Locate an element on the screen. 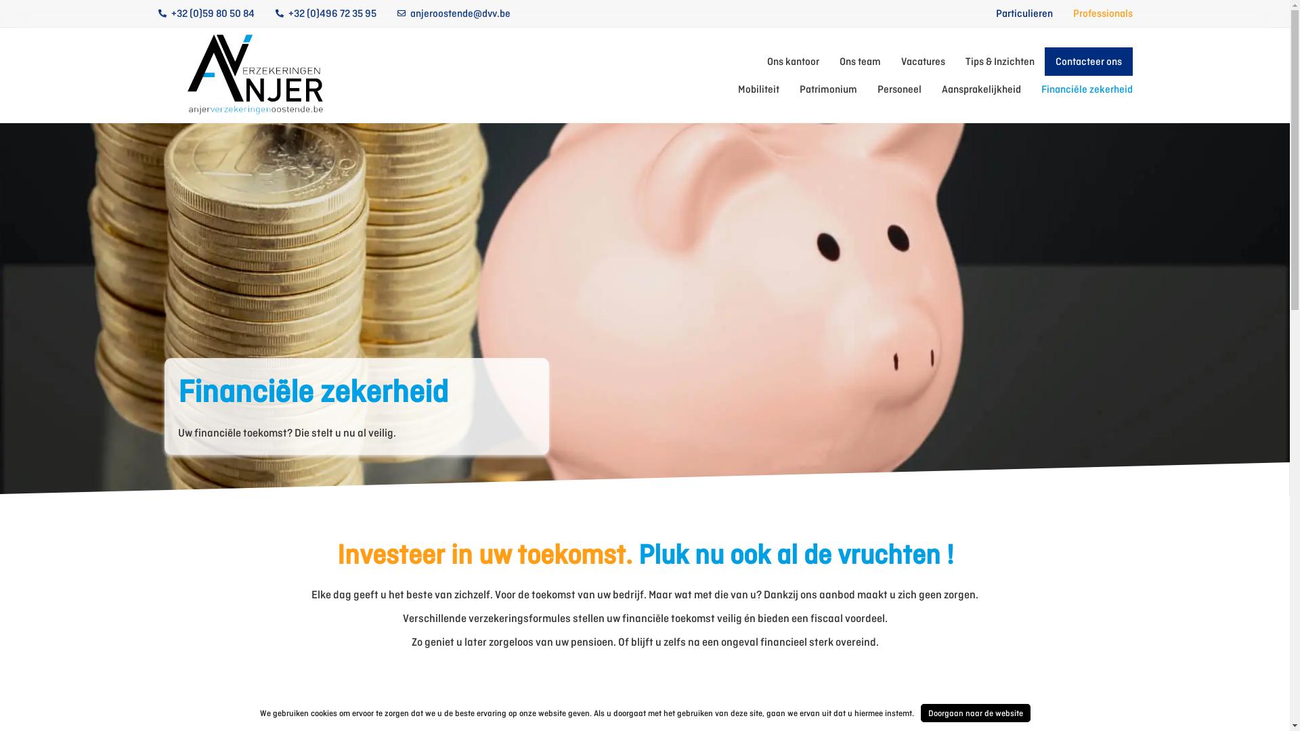 This screenshot has height=731, width=1300. Ons team is located at coordinates (860, 62).